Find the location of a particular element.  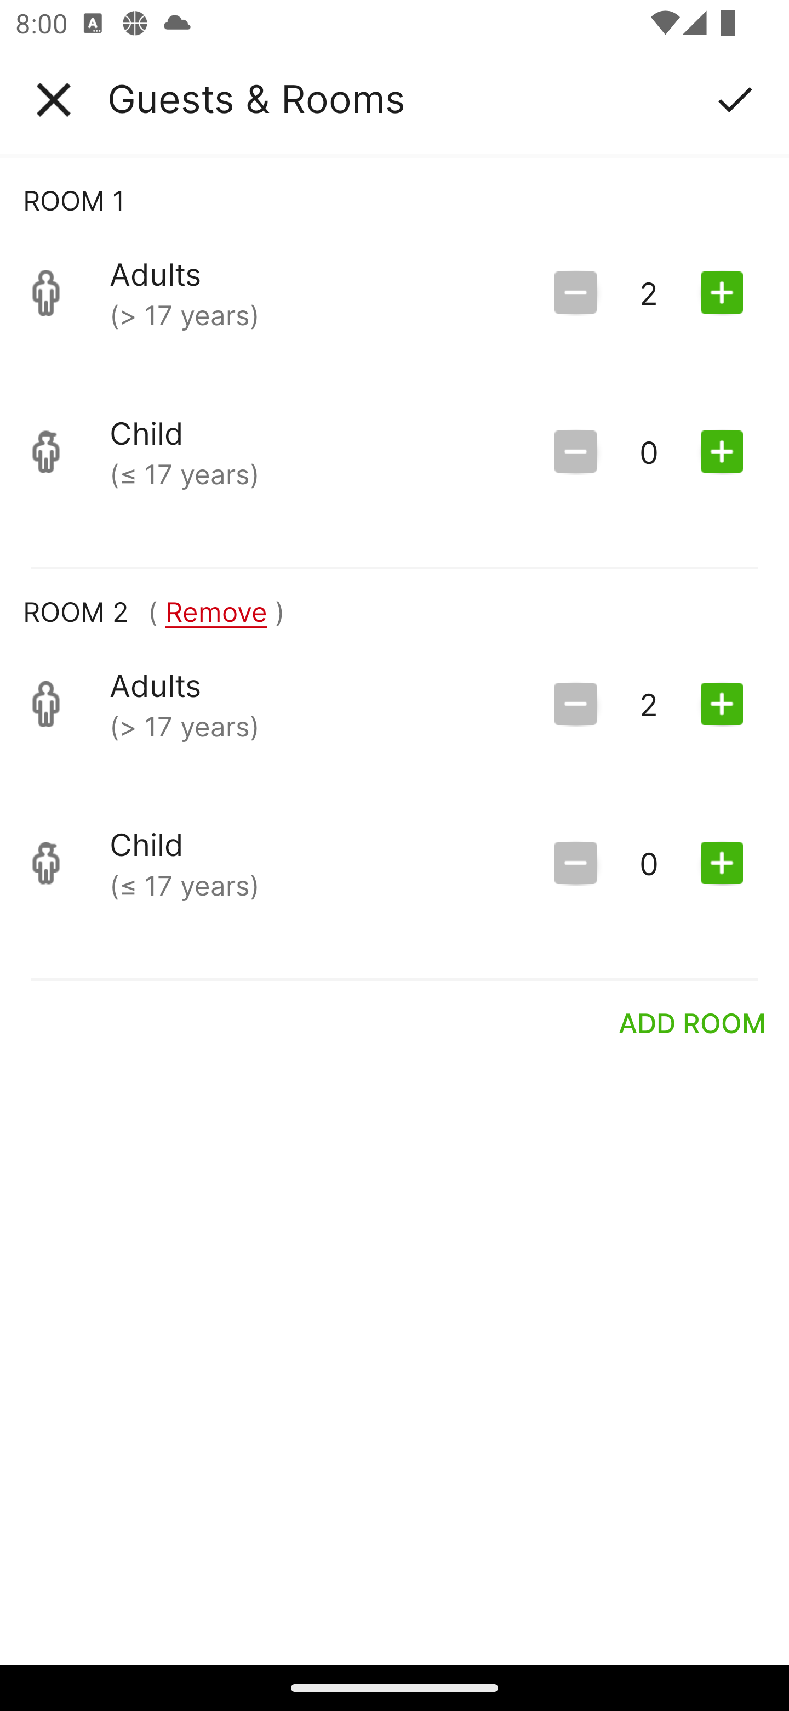

( Remove ) is located at coordinates (216, 611).